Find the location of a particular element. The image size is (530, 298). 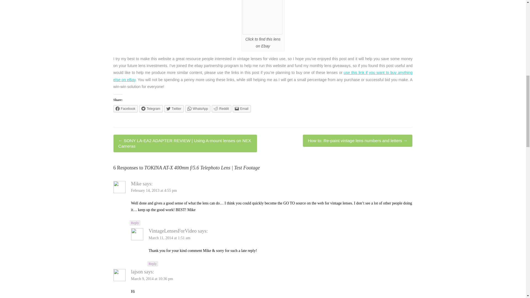

Click to share on Telegram is located at coordinates (151, 109).